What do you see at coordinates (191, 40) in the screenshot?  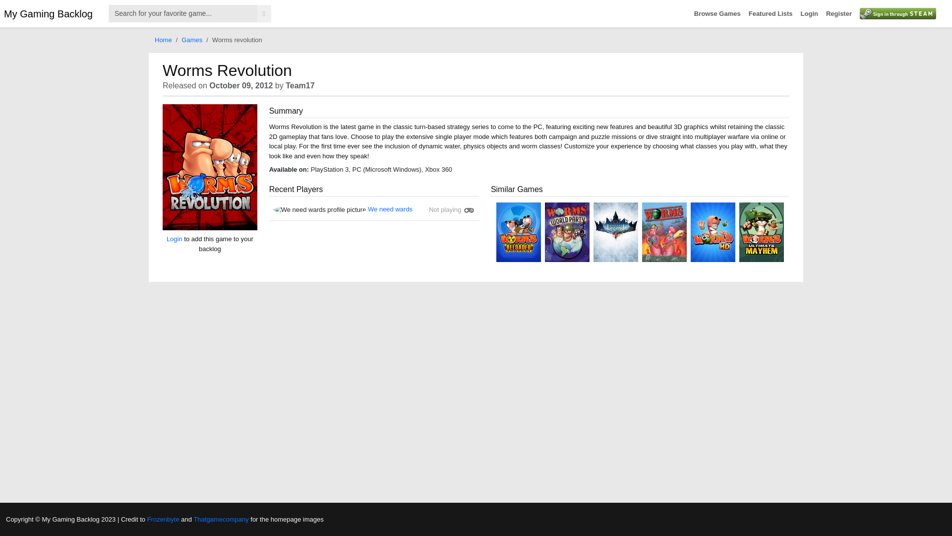 I see `Games` at bounding box center [191, 40].